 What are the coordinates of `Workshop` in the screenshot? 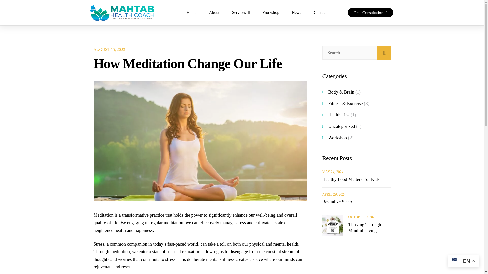 It's located at (271, 13).